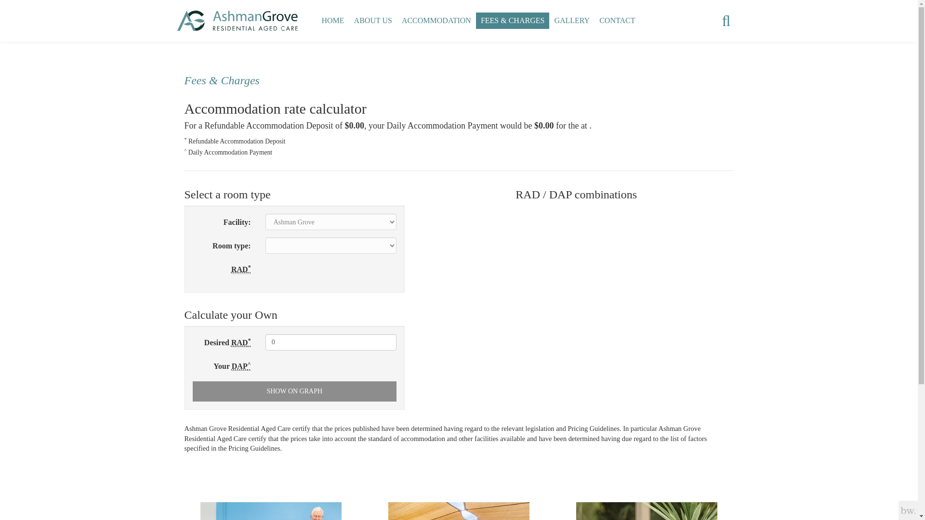 This screenshot has height=520, width=925. Describe the element at coordinates (436, 20) in the screenshot. I see `Accommodation` at that location.